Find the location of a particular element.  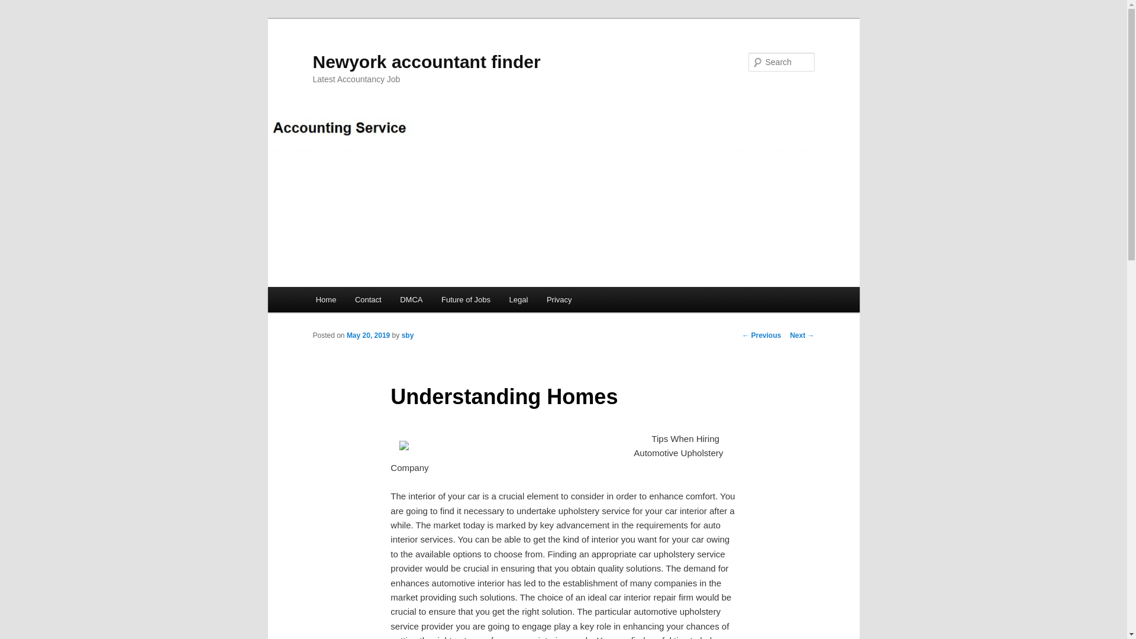

sby is located at coordinates (408, 335).